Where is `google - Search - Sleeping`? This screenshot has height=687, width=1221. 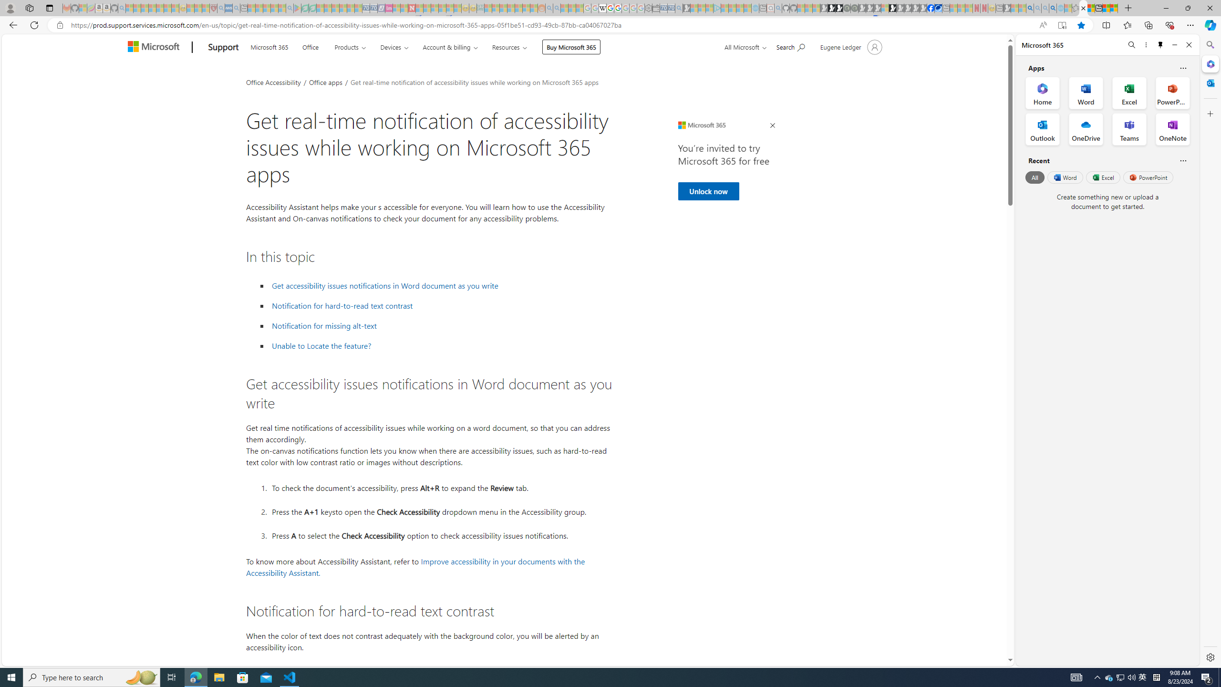 google - Search - Sleeping is located at coordinates (290, 8).